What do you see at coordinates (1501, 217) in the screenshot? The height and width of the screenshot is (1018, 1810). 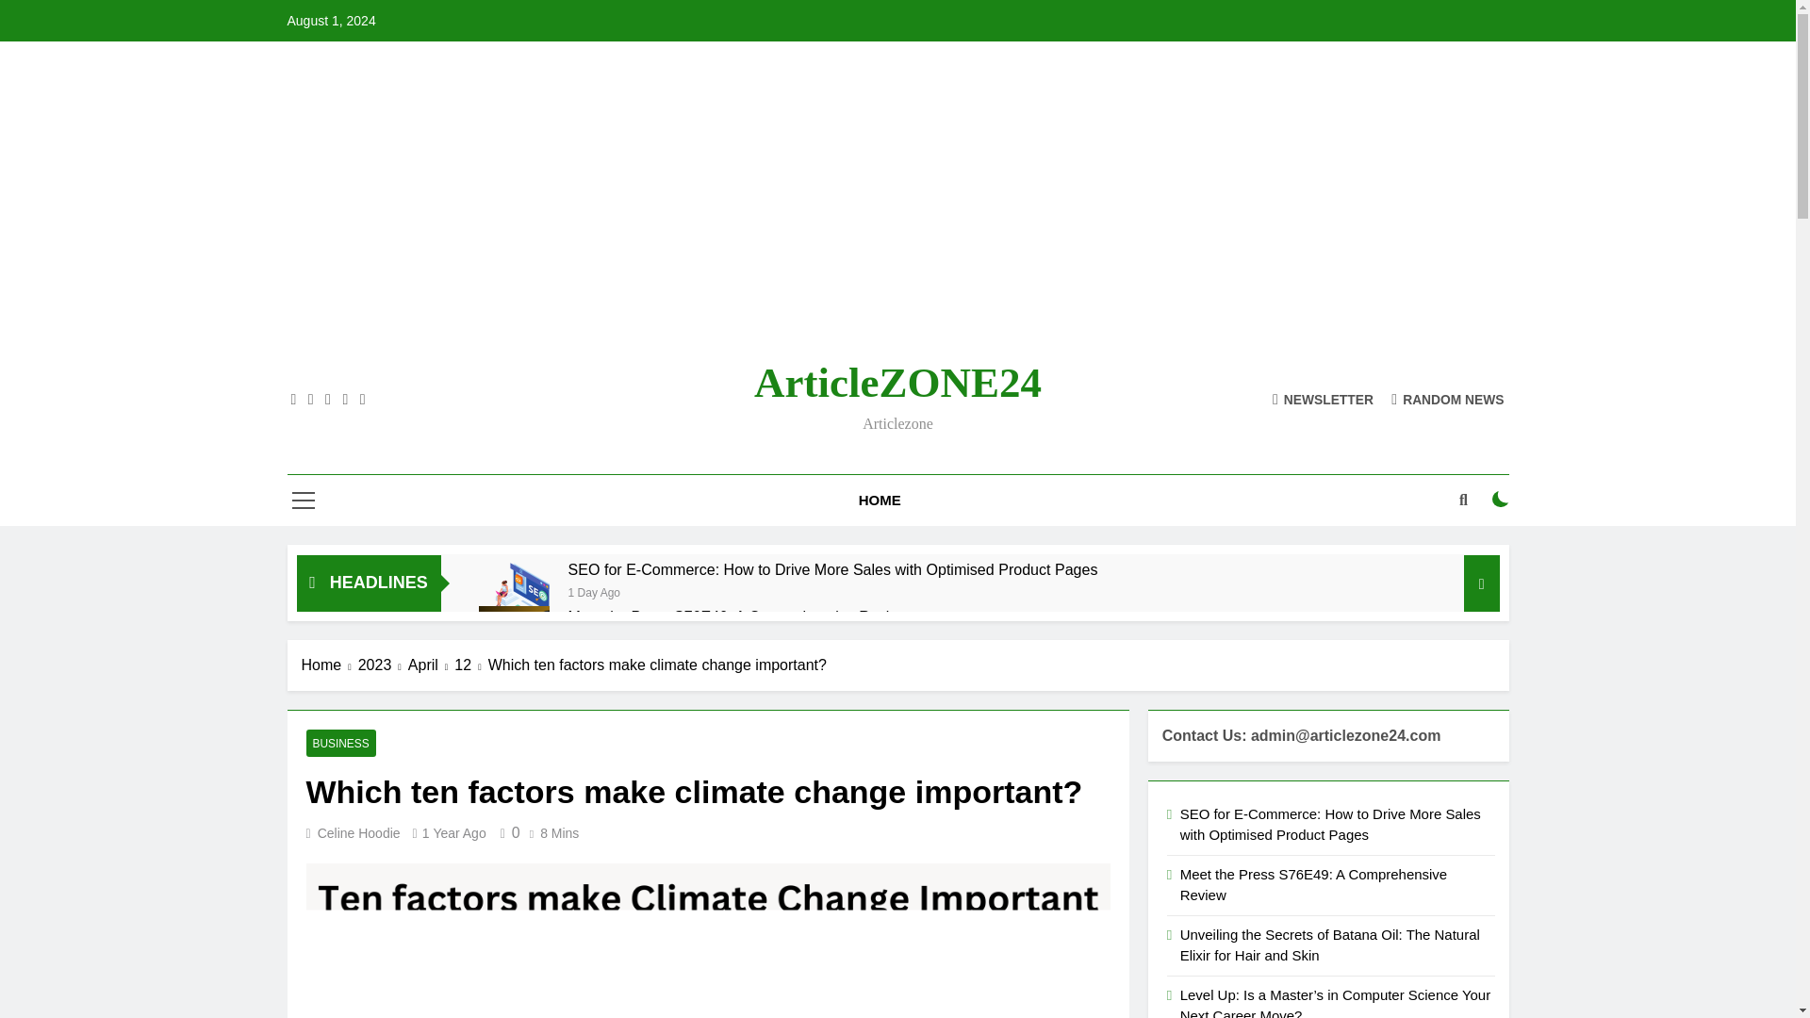 I see `on` at bounding box center [1501, 217].